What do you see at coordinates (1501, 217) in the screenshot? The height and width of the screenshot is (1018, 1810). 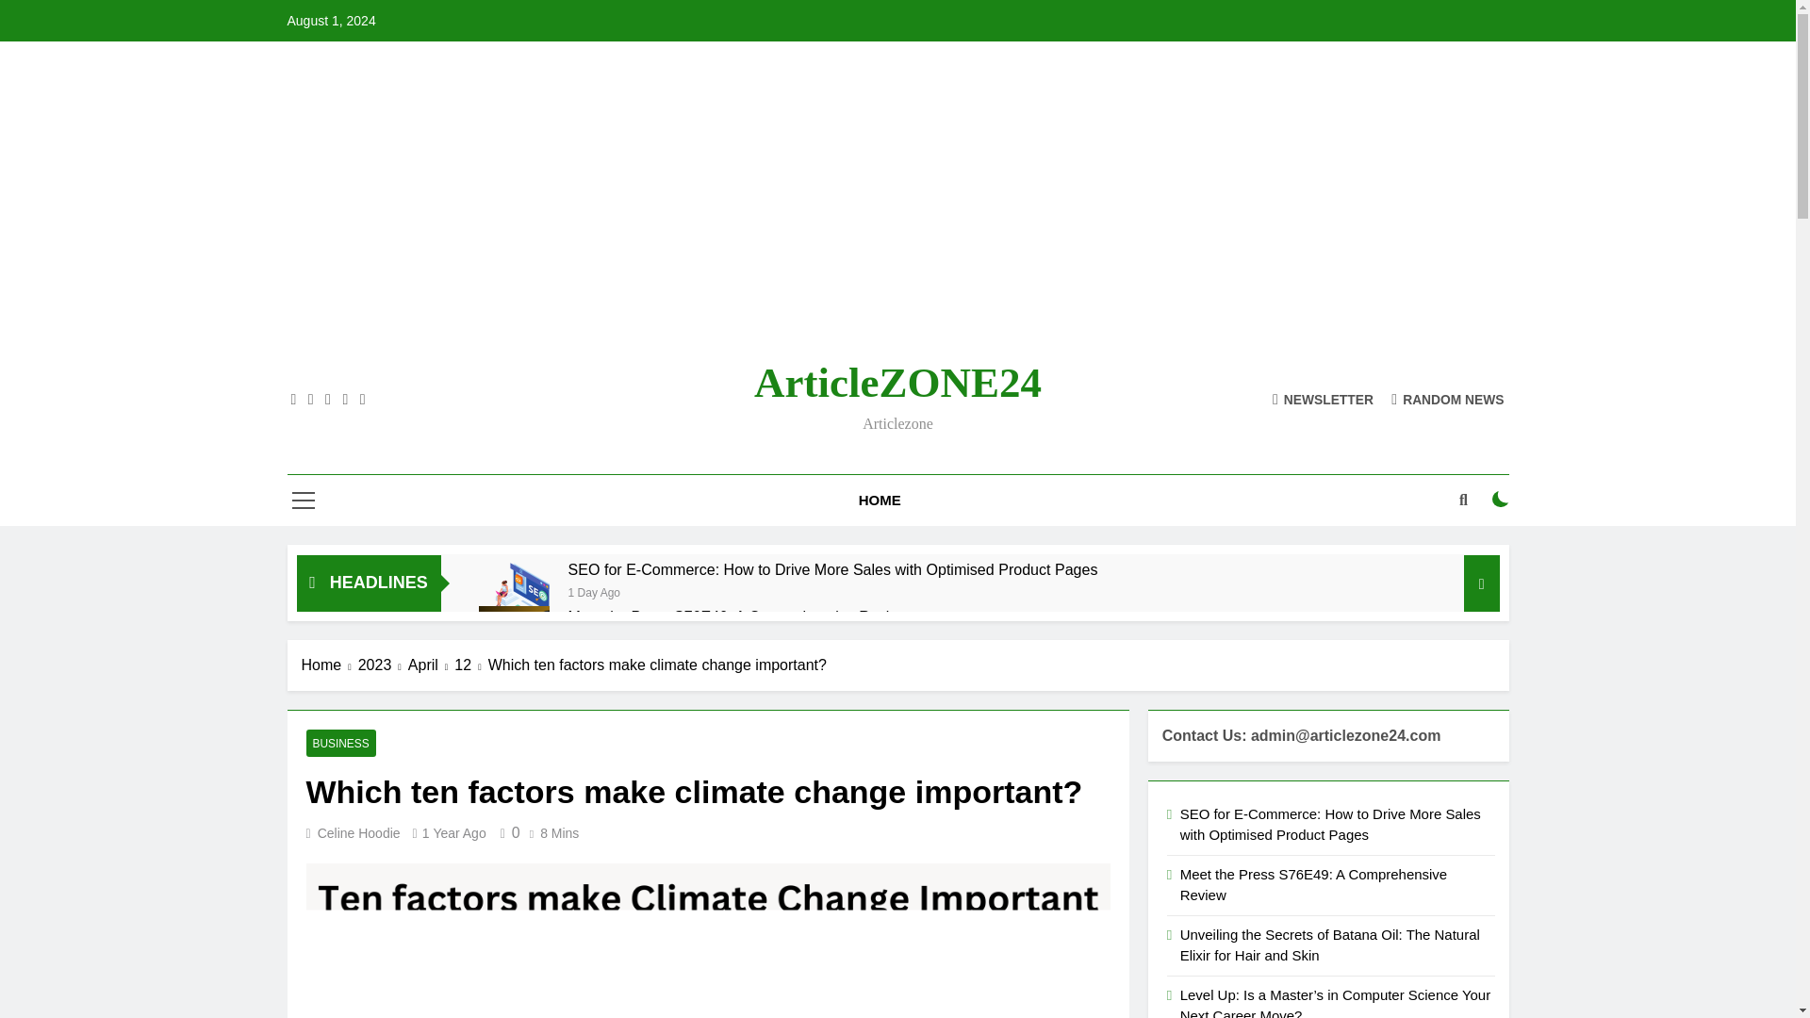 I see `on` at bounding box center [1501, 217].